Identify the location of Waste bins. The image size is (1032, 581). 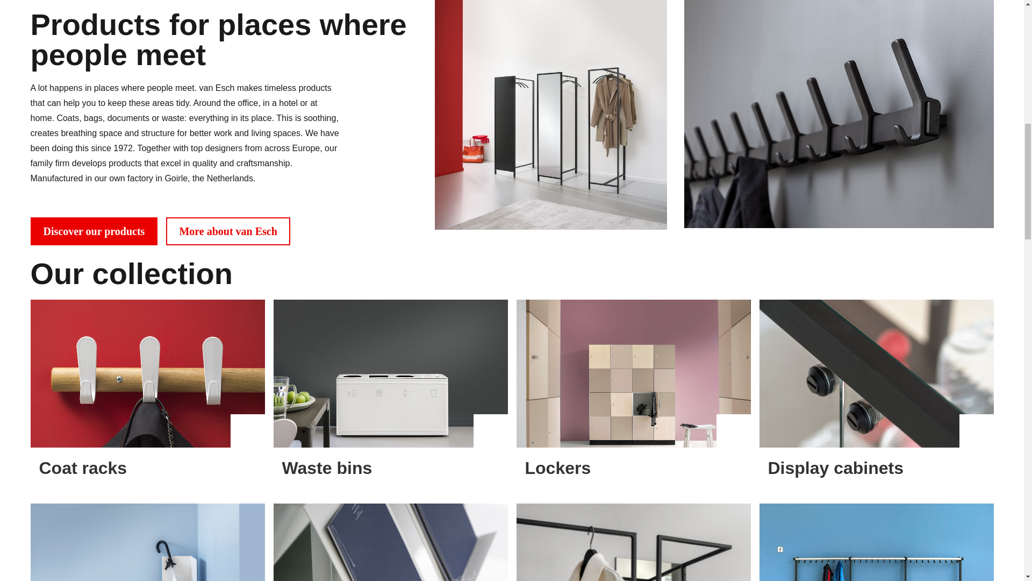
(390, 394).